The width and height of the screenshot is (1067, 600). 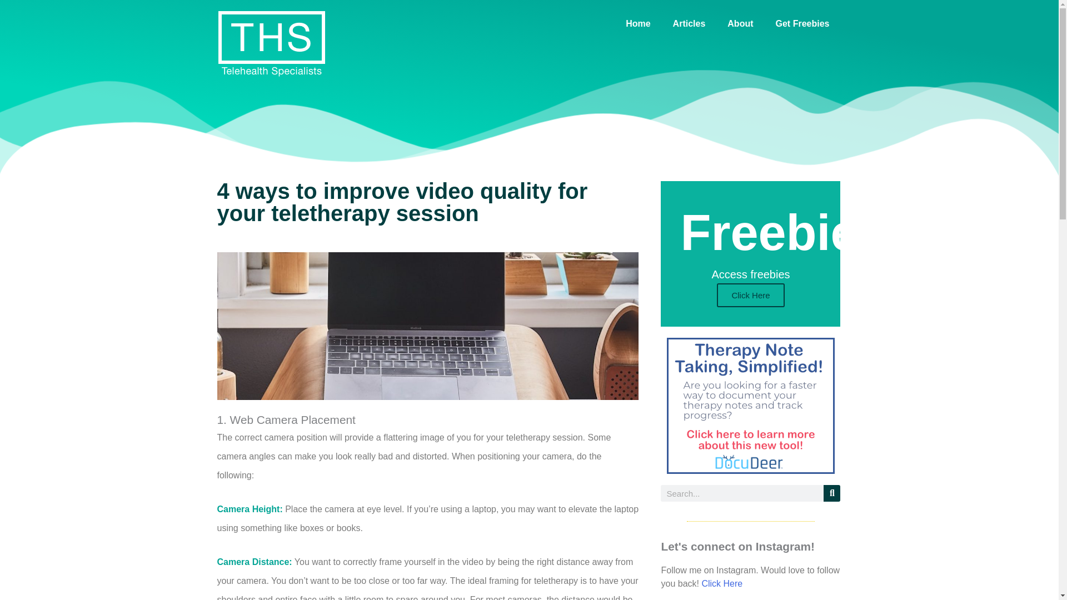 What do you see at coordinates (750, 294) in the screenshot?
I see `Click Here` at bounding box center [750, 294].